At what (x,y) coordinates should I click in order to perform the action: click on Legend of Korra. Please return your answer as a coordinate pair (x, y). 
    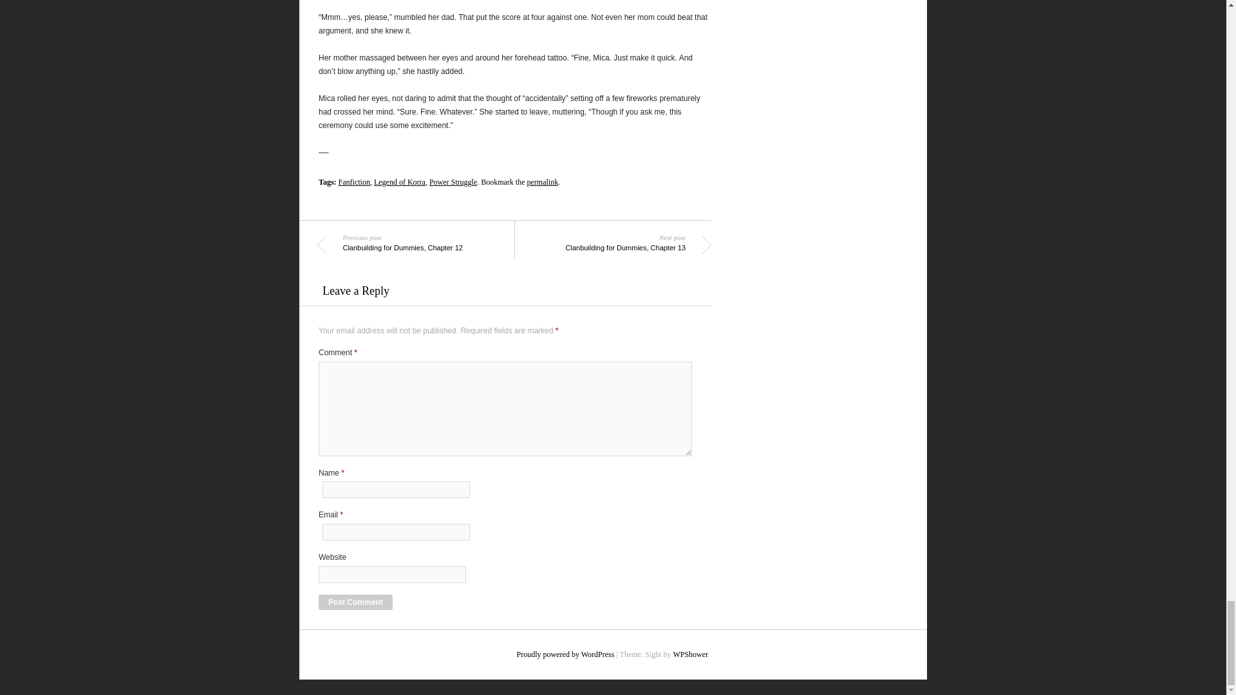
    Looking at the image, I should click on (605, 241).